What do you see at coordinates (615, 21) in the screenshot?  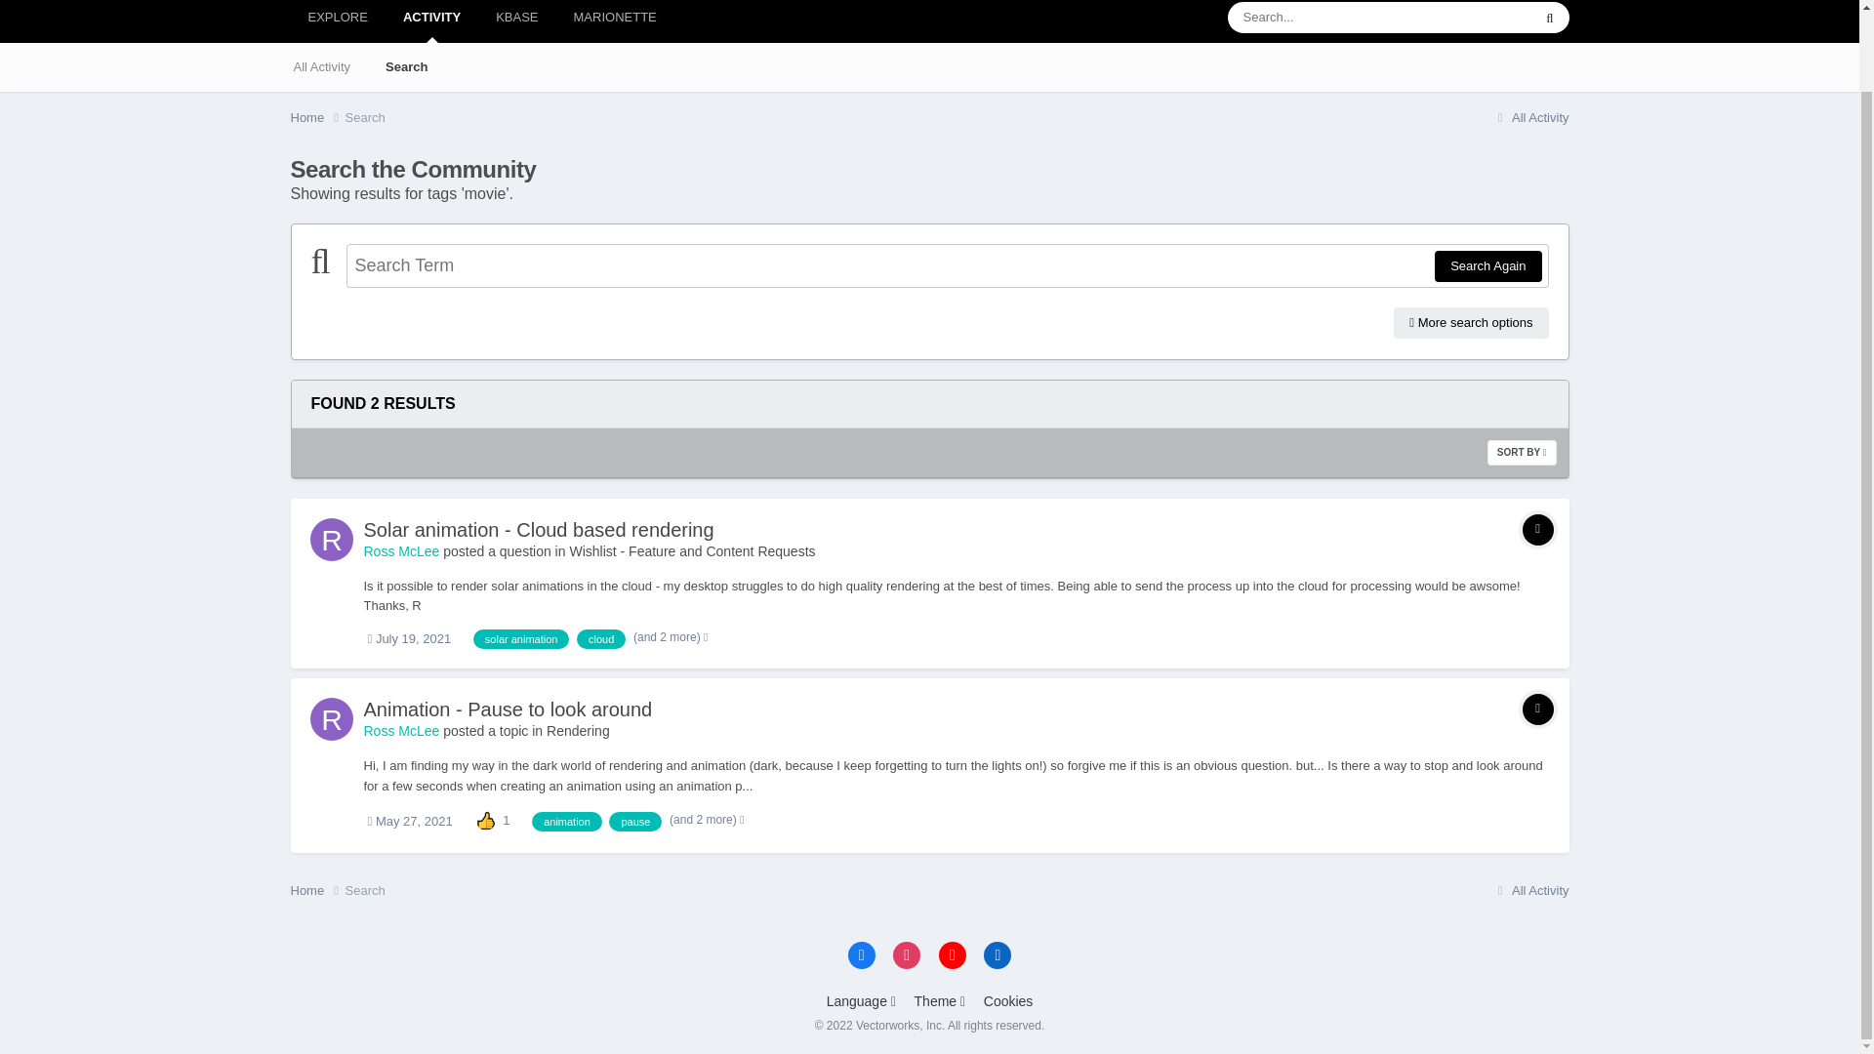 I see `MARIONETTE` at bounding box center [615, 21].